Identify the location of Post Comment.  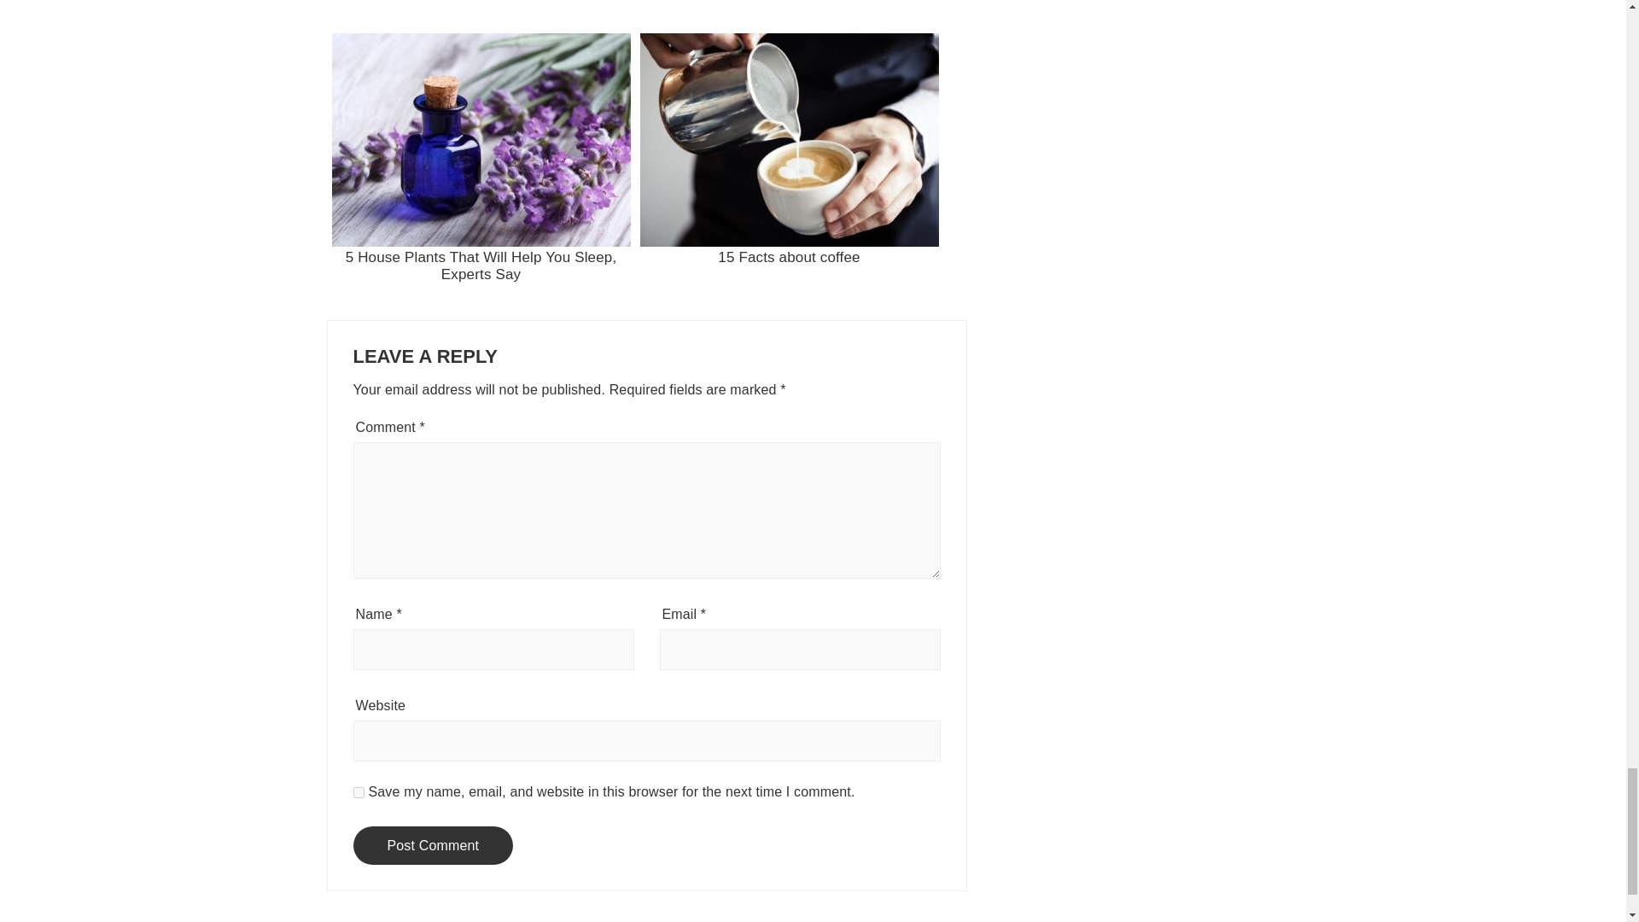
(434, 845).